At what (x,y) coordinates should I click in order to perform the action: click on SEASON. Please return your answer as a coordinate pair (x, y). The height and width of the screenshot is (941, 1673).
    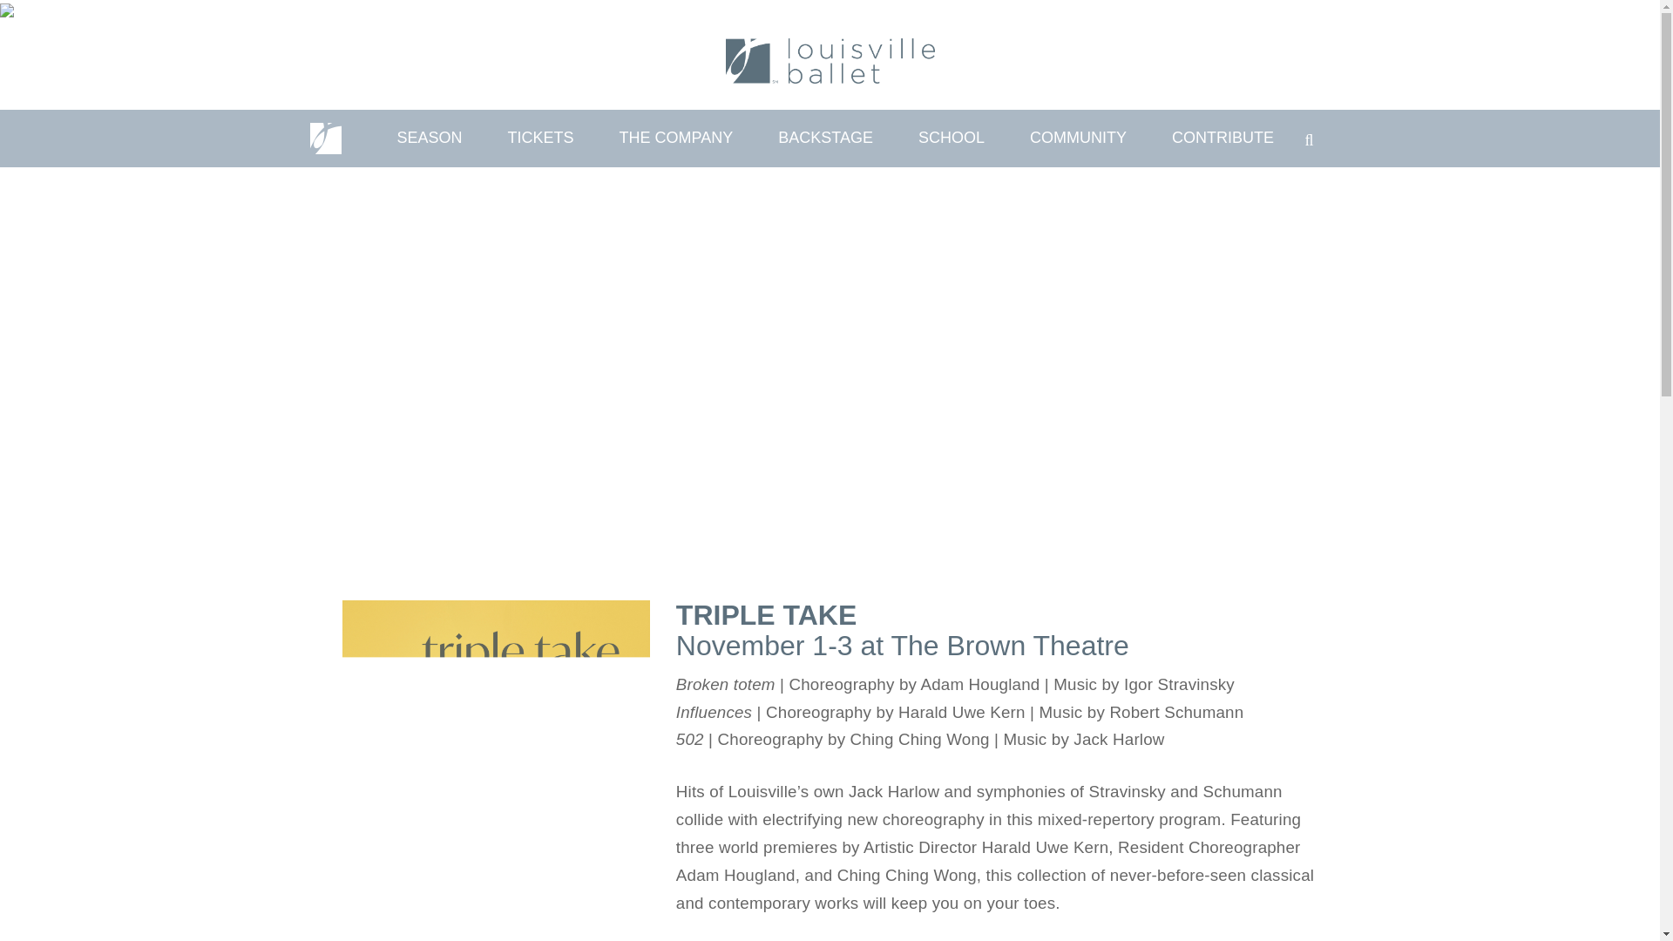
    Looking at the image, I should click on (430, 139).